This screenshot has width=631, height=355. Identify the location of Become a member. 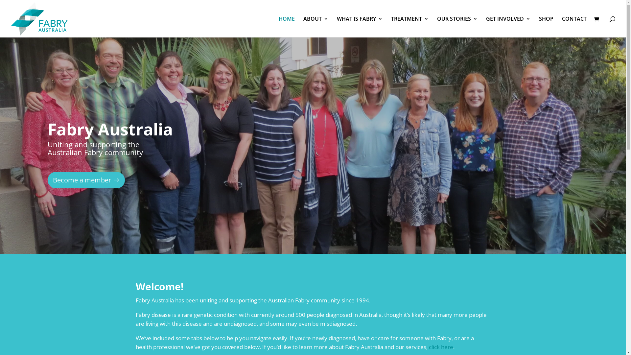
(86, 180).